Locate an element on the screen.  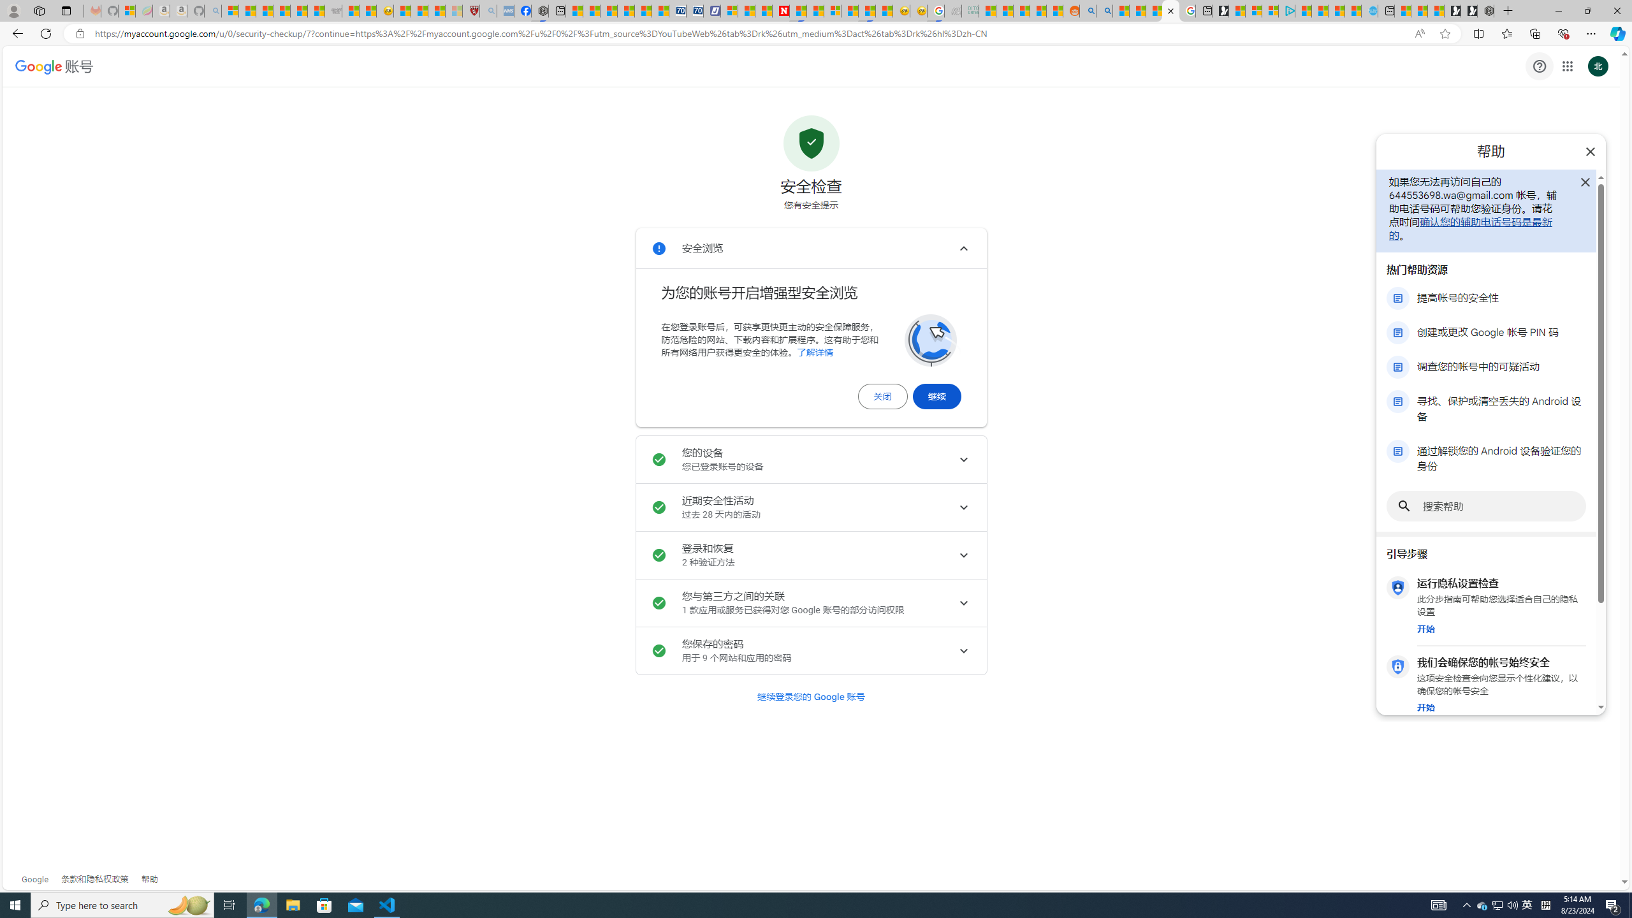
Newsweek - News, Analysis, Politics, Business, Technology is located at coordinates (780, 11).